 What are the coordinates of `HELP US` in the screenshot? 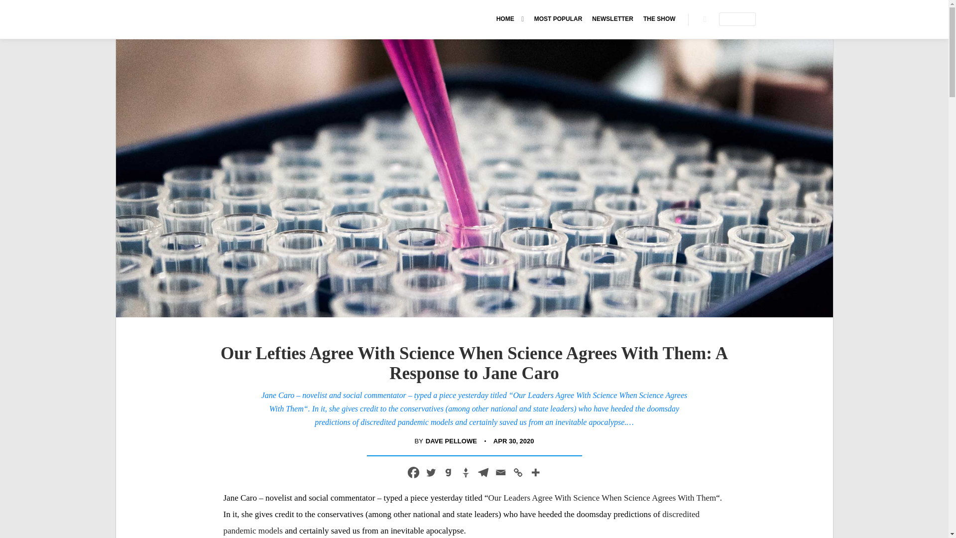 It's located at (737, 19).